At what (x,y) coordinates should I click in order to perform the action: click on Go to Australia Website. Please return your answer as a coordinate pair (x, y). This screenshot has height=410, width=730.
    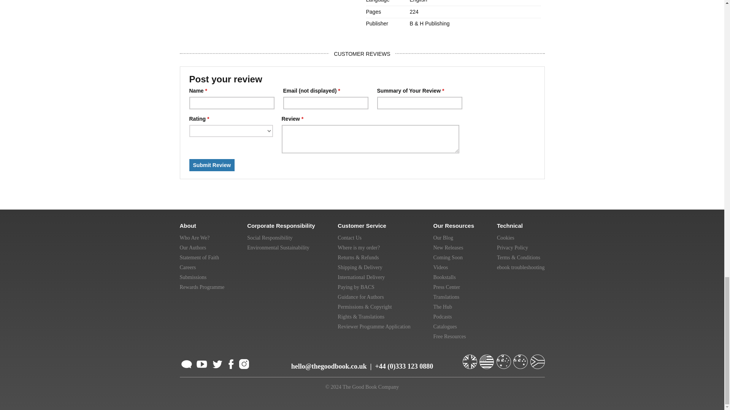
    Looking at the image, I should click on (504, 358).